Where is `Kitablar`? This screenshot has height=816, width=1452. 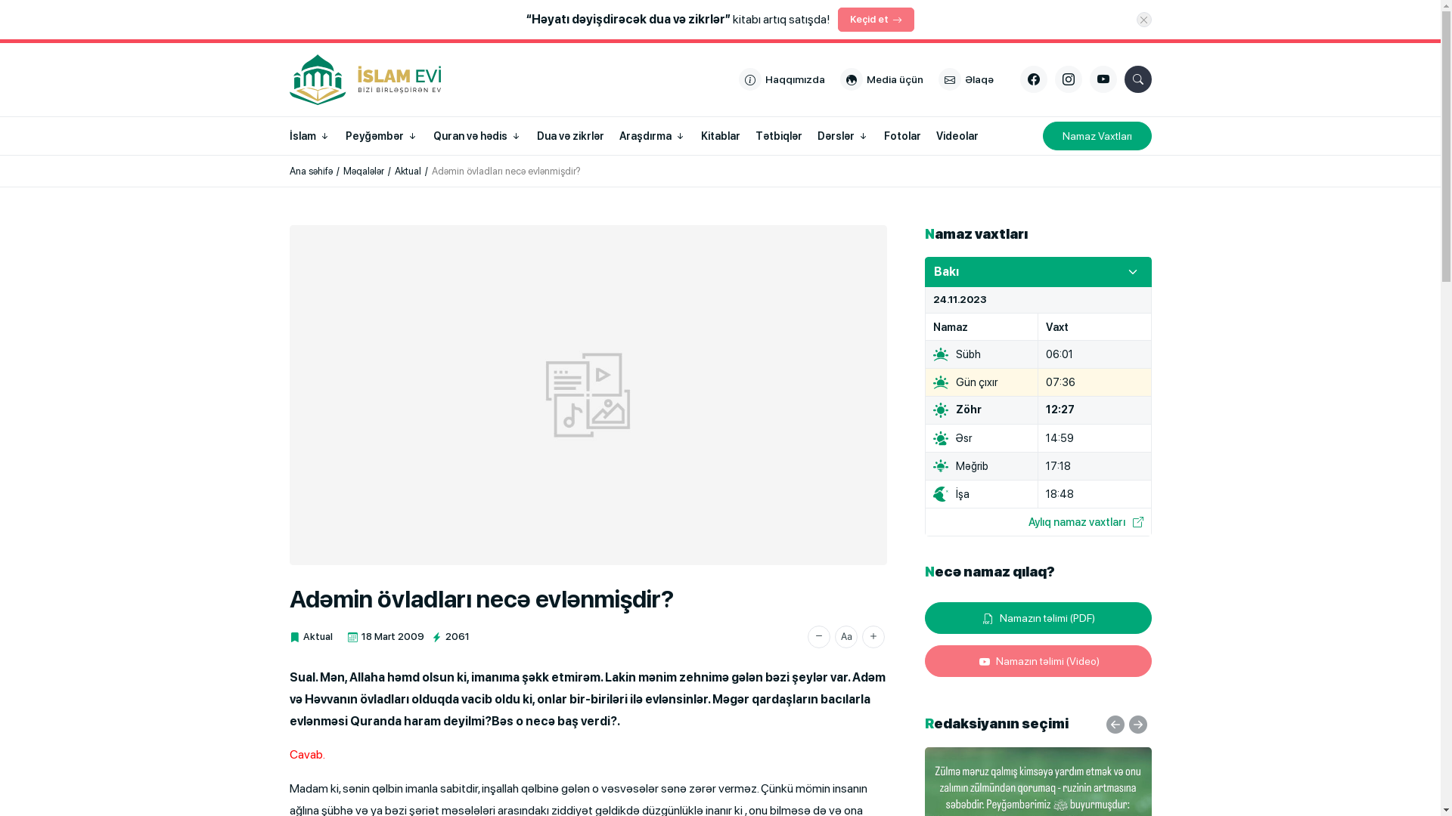
Kitablar is located at coordinates (720, 136).